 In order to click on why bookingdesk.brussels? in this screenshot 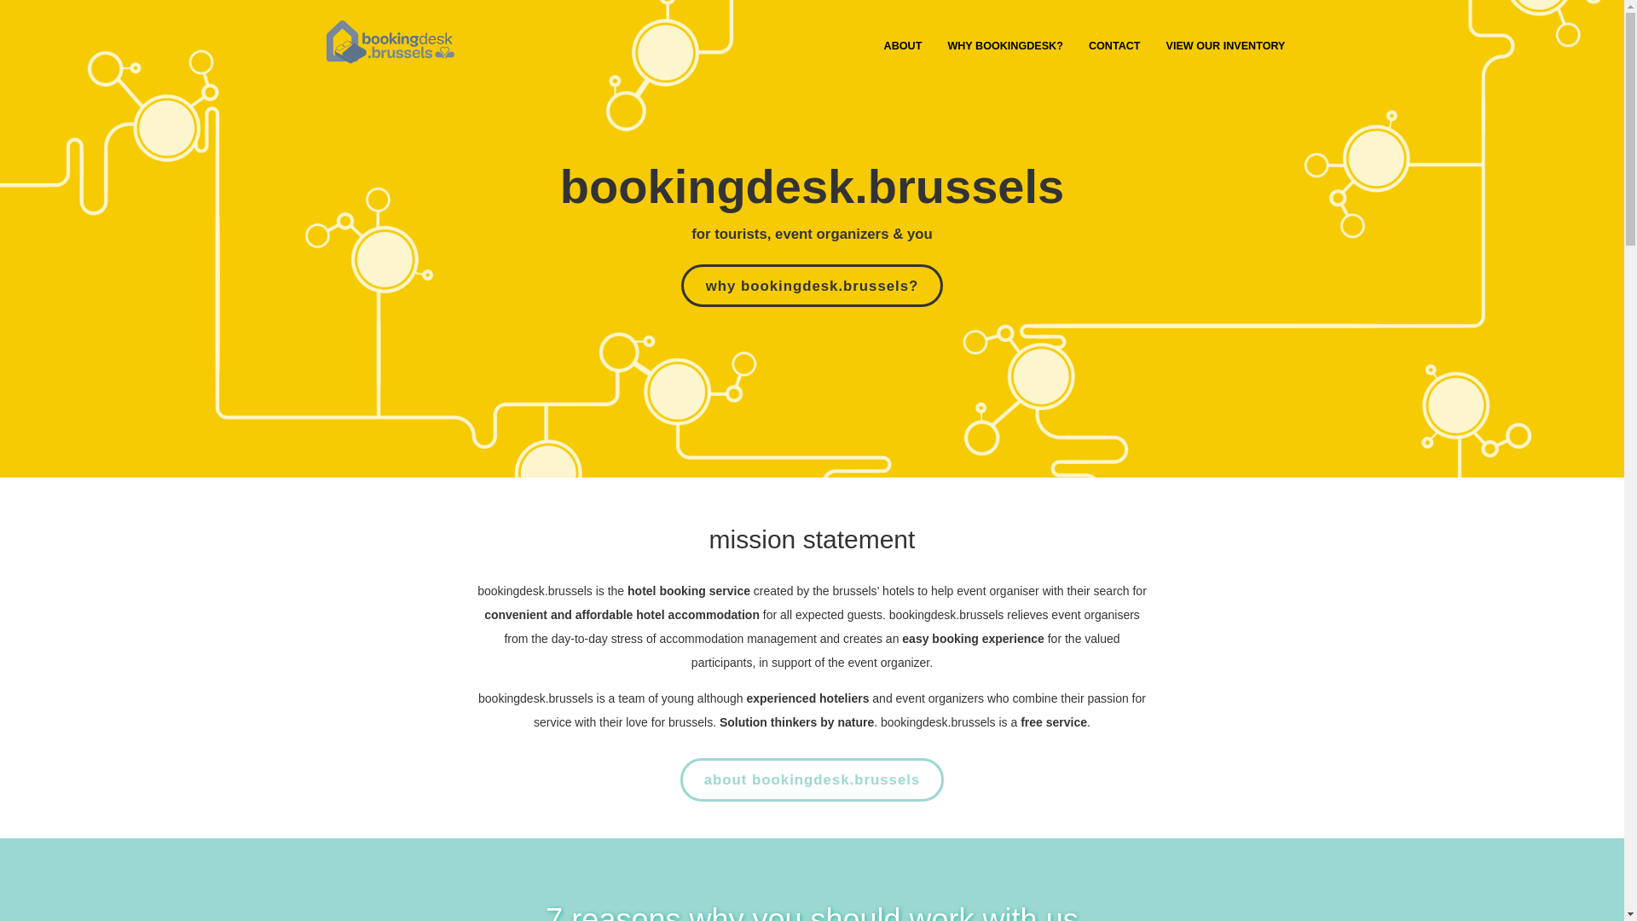, I will do `click(812, 286)`.